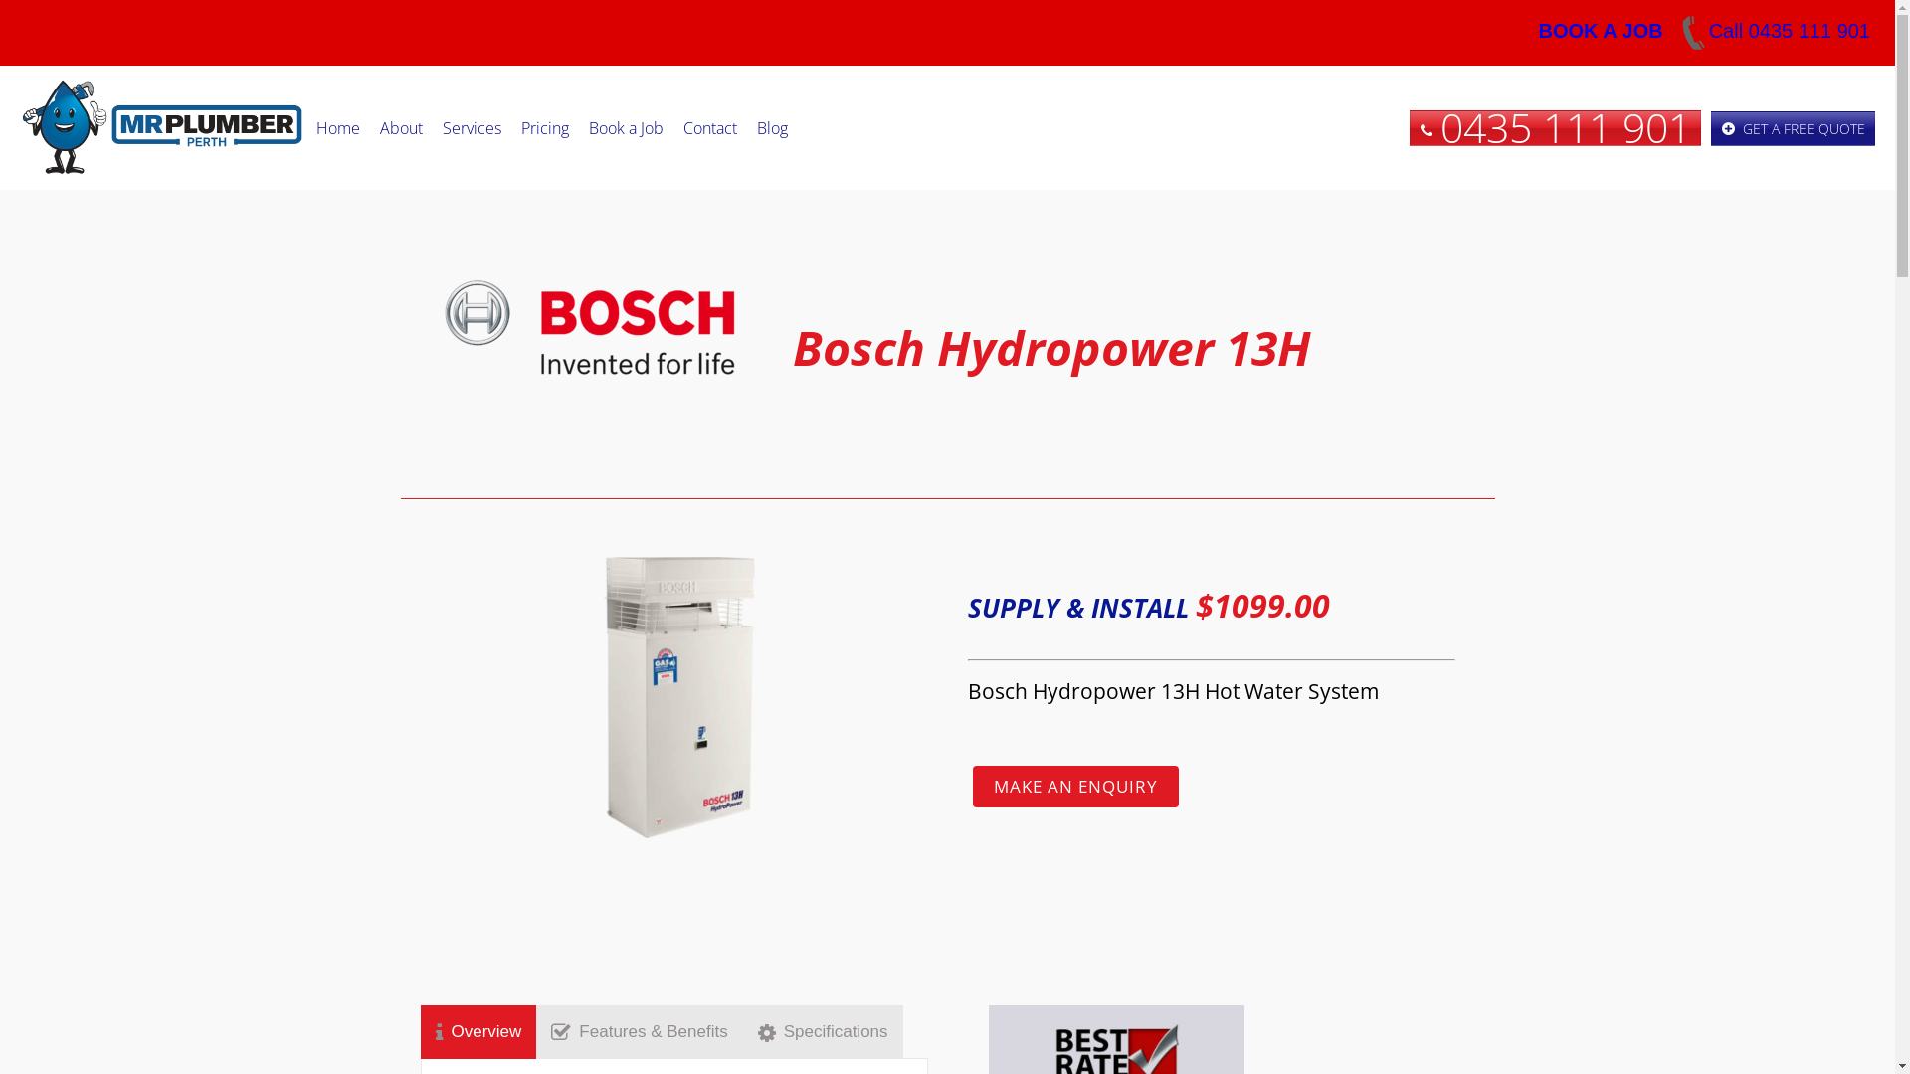 The height and width of the screenshot is (1074, 1910). What do you see at coordinates (472, 127) in the screenshot?
I see `Services` at bounding box center [472, 127].